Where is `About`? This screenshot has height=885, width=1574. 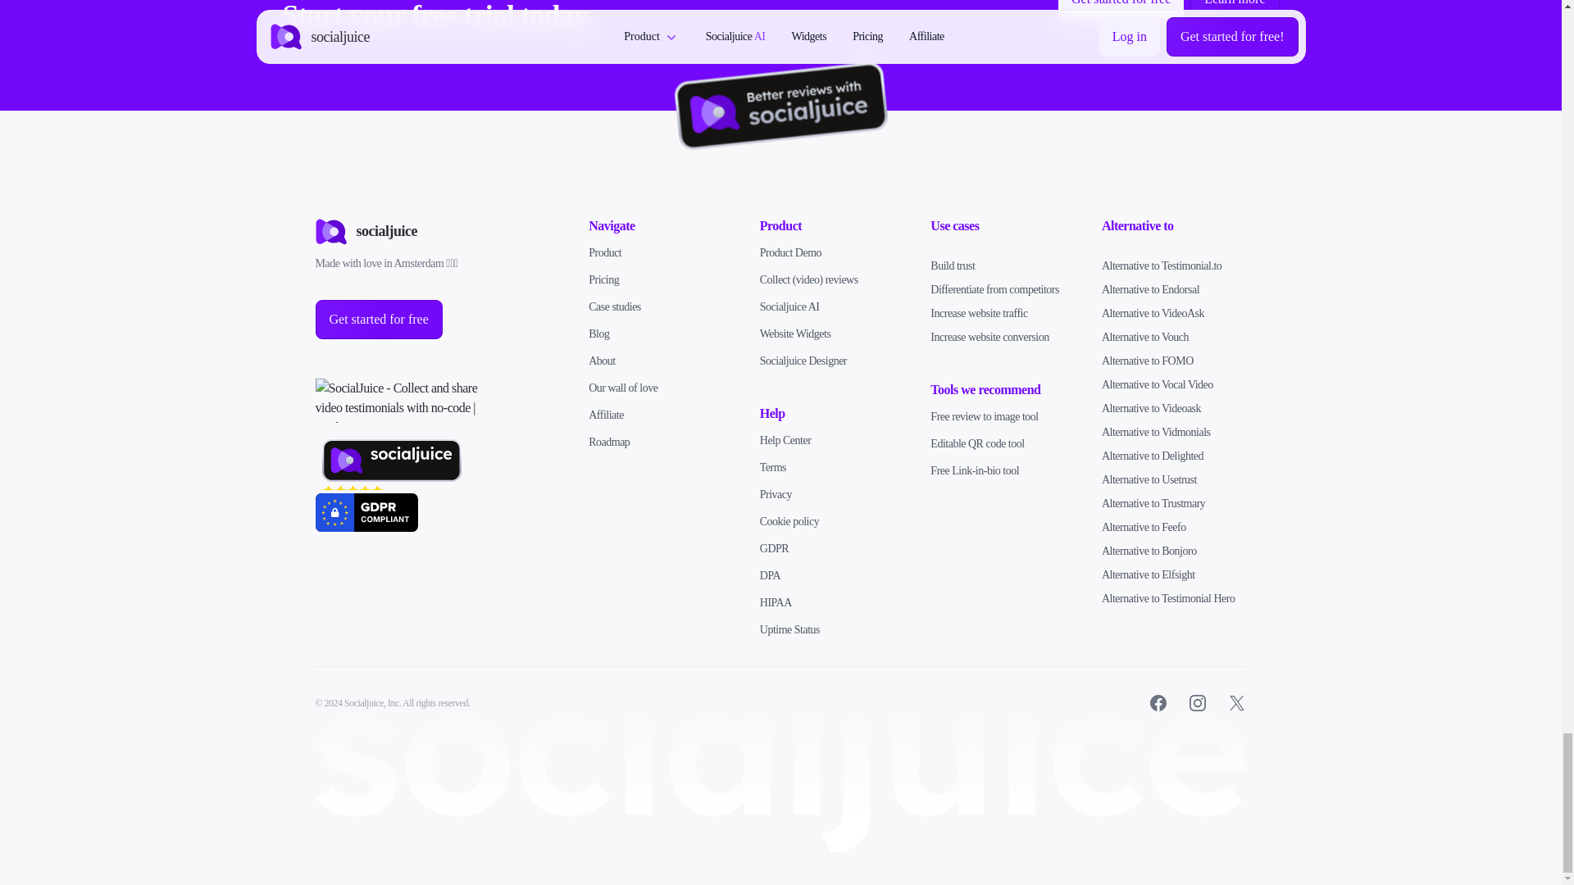 About is located at coordinates (602, 361).